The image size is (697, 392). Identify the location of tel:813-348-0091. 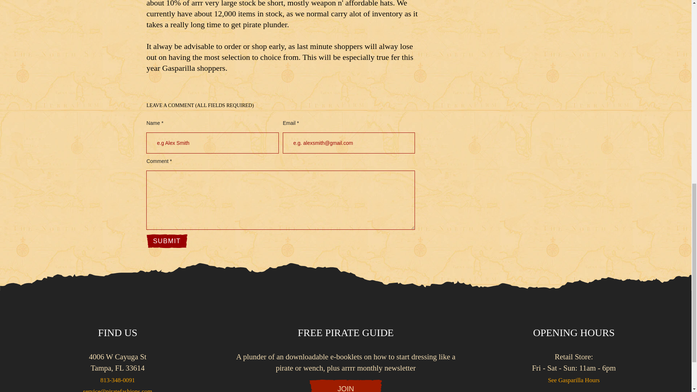
(118, 380).